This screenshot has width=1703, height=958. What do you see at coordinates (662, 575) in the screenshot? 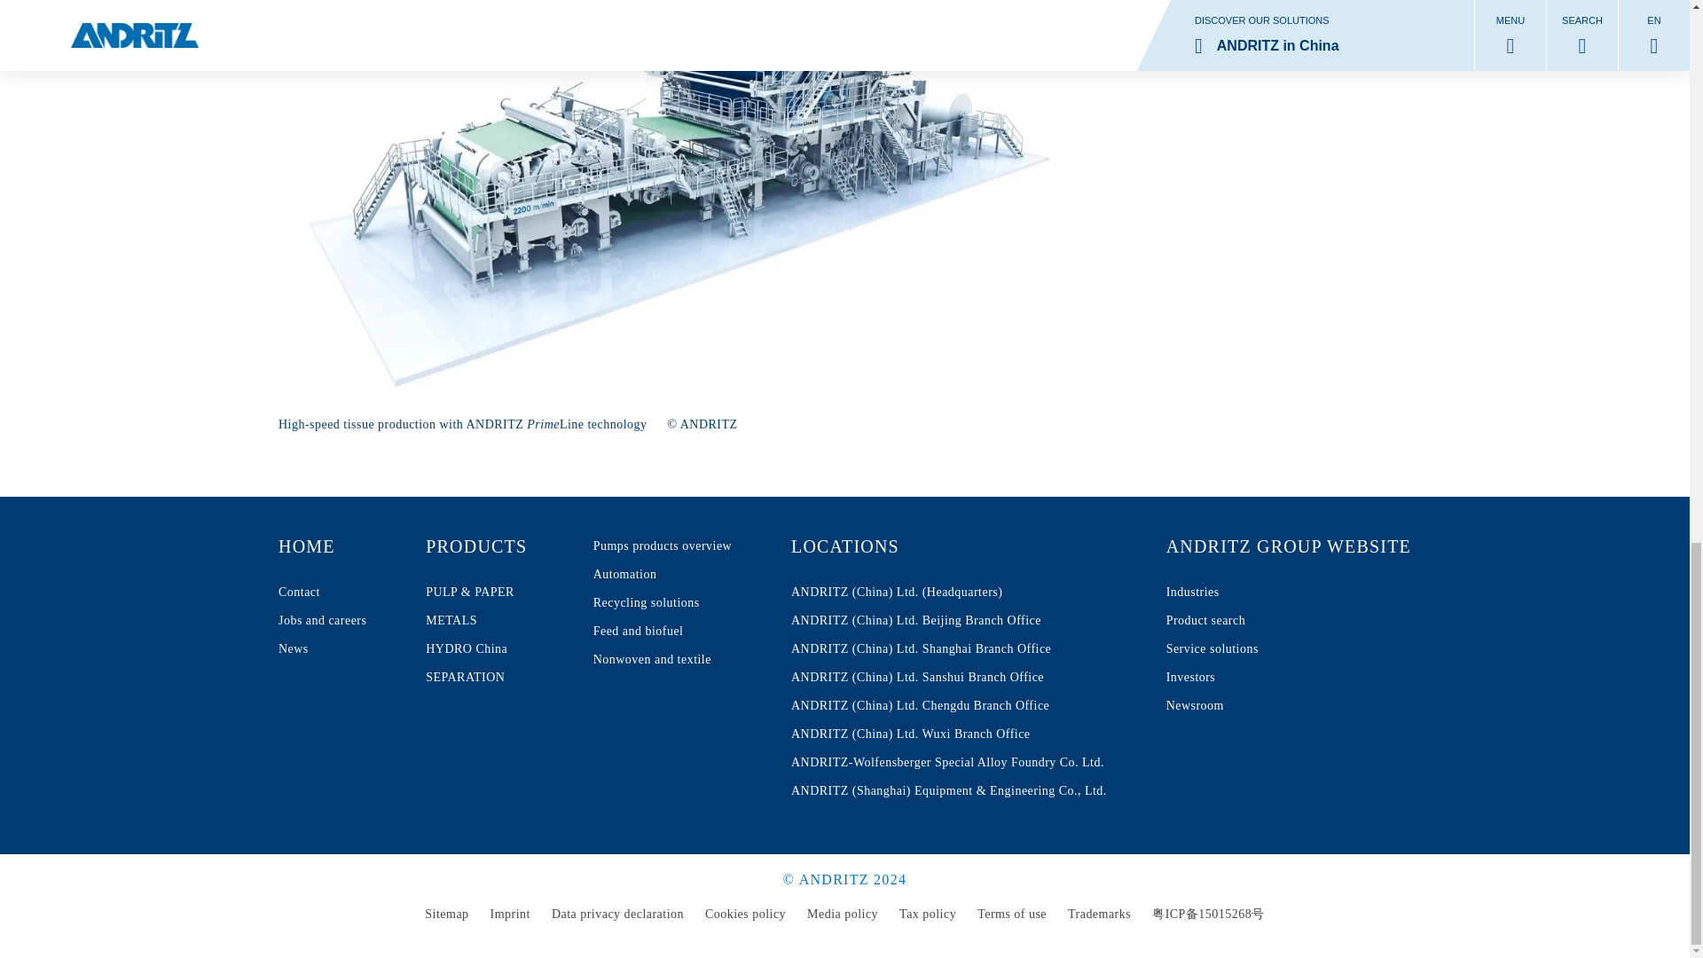
I see `Automation` at bounding box center [662, 575].